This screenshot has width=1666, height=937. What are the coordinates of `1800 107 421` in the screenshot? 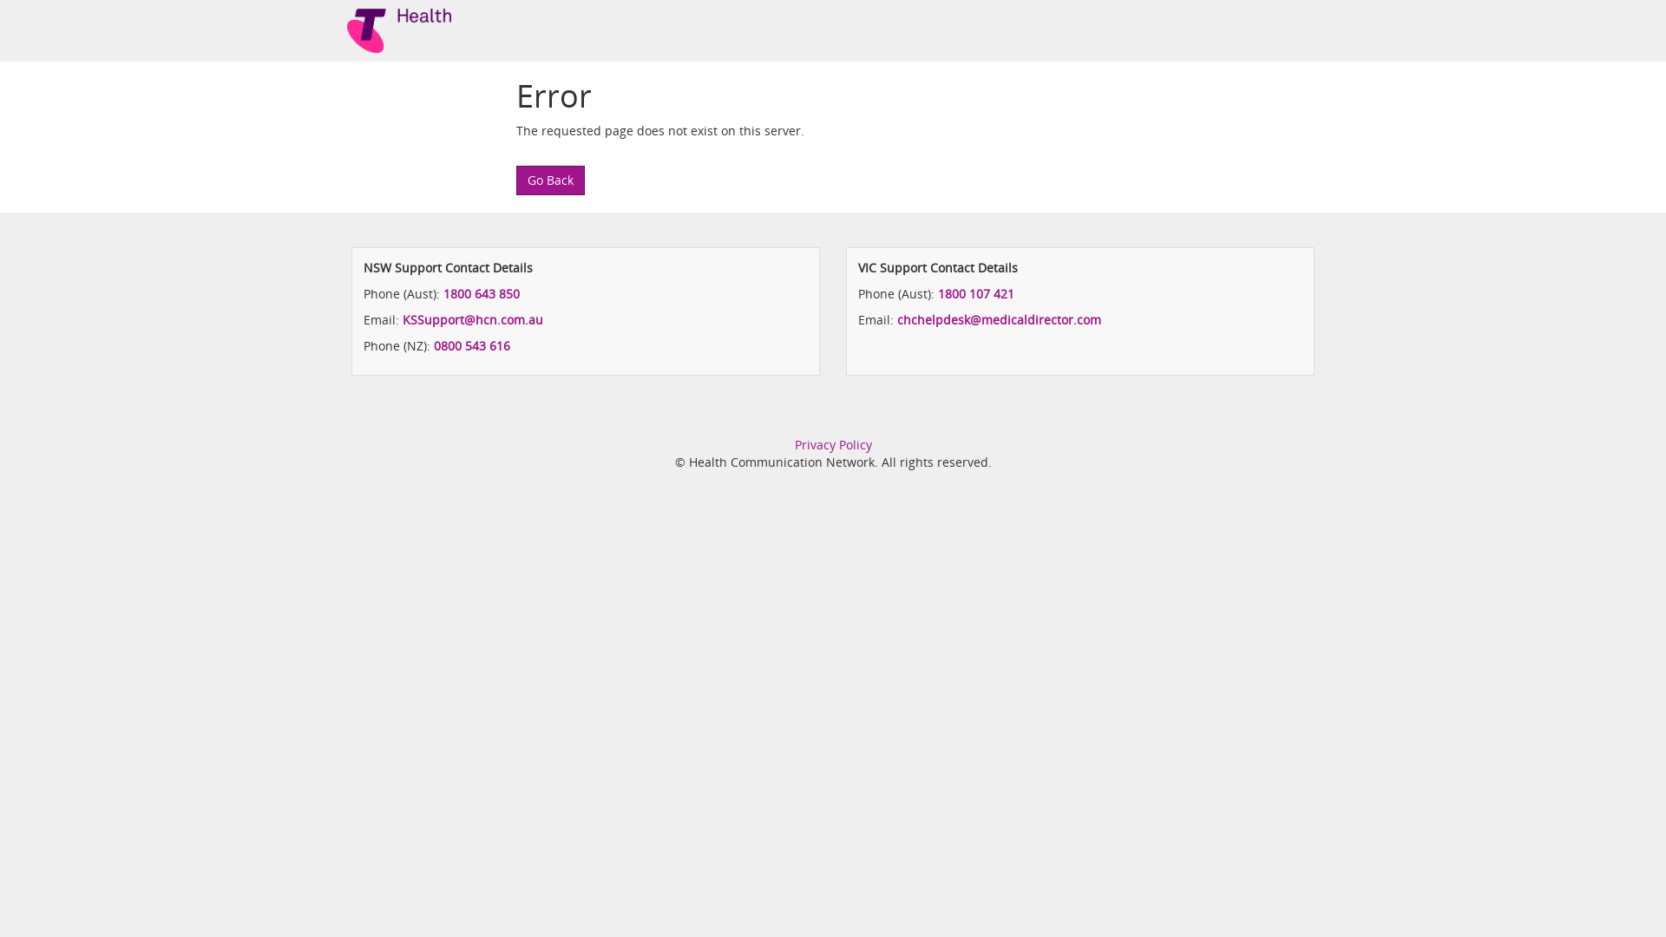 It's located at (976, 293).